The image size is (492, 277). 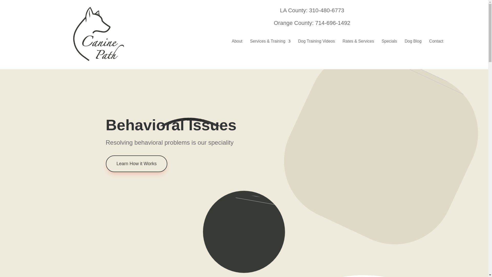 I want to click on Contact, so click(x=436, y=42).